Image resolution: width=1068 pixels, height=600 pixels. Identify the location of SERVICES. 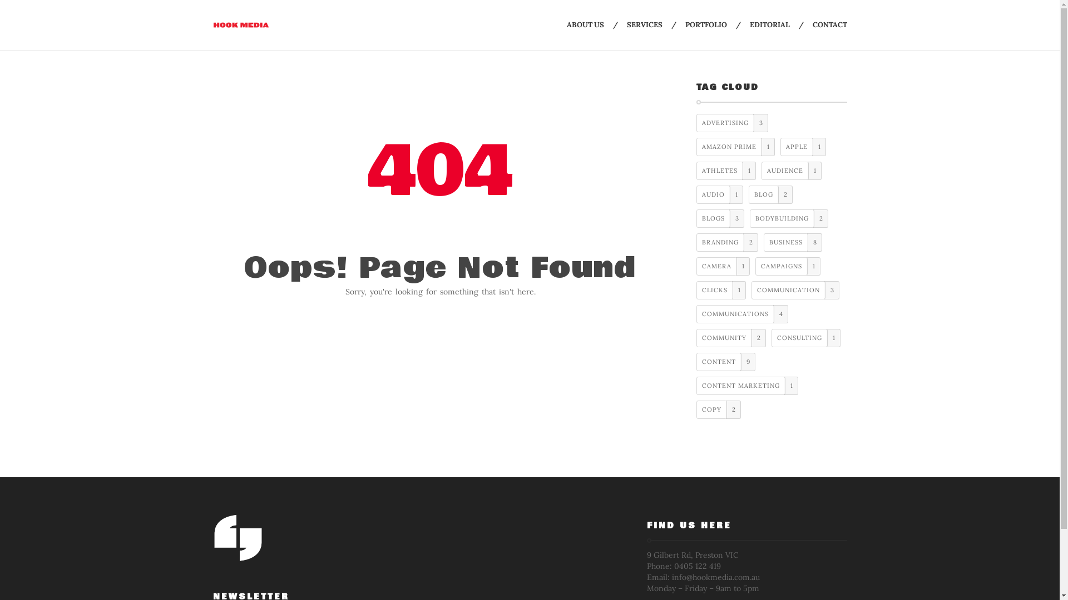
(644, 25).